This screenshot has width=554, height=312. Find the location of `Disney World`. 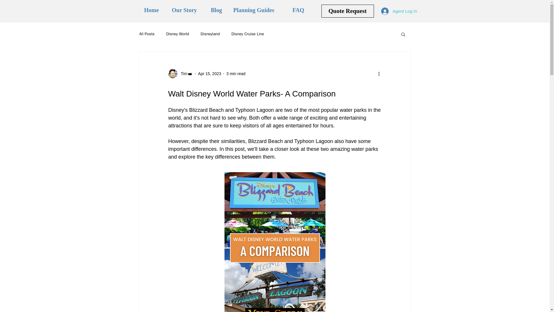

Disney World is located at coordinates (177, 34).